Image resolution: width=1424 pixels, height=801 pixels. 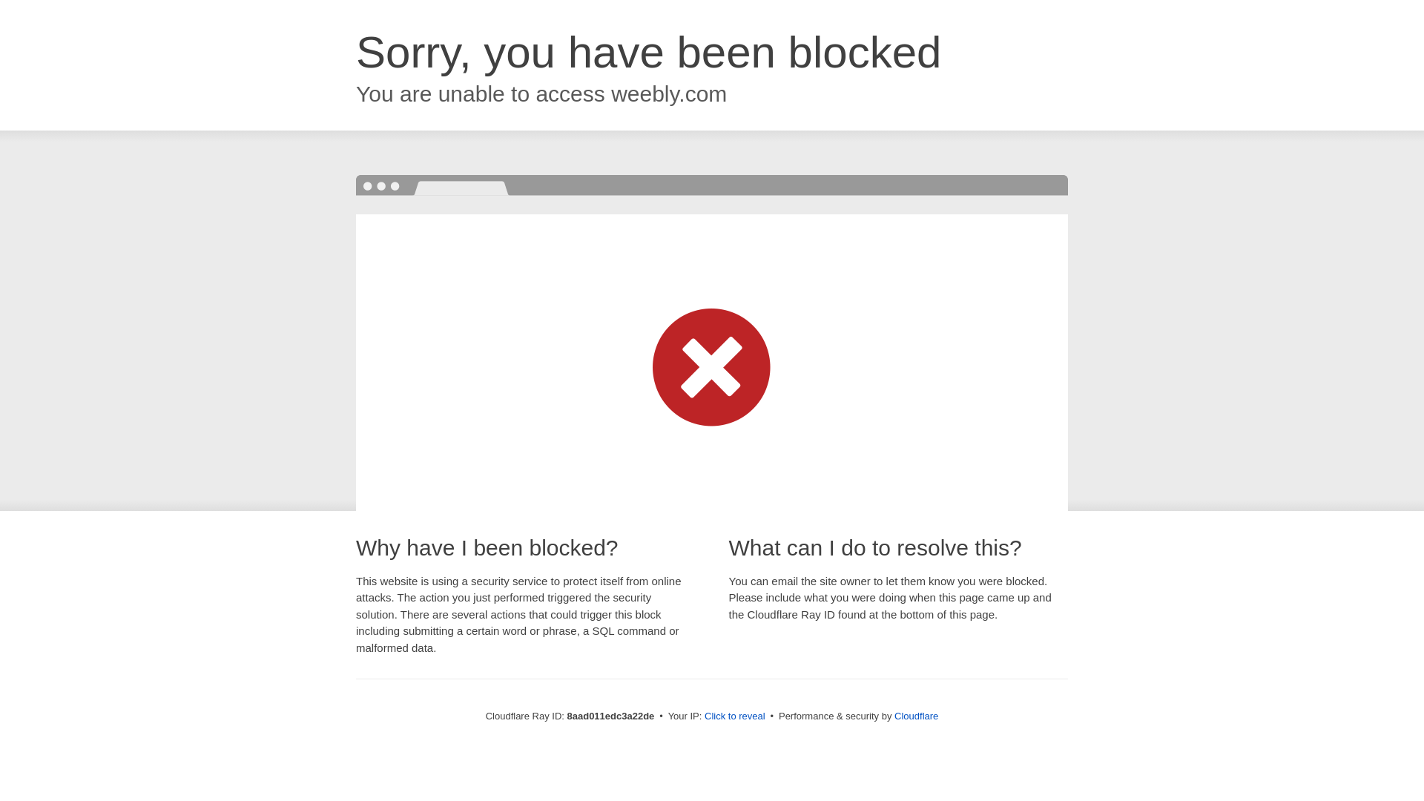 What do you see at coordinates (735, 716) in the screenshot?
I see `Click to reveal` at bounding box center [735, 716].